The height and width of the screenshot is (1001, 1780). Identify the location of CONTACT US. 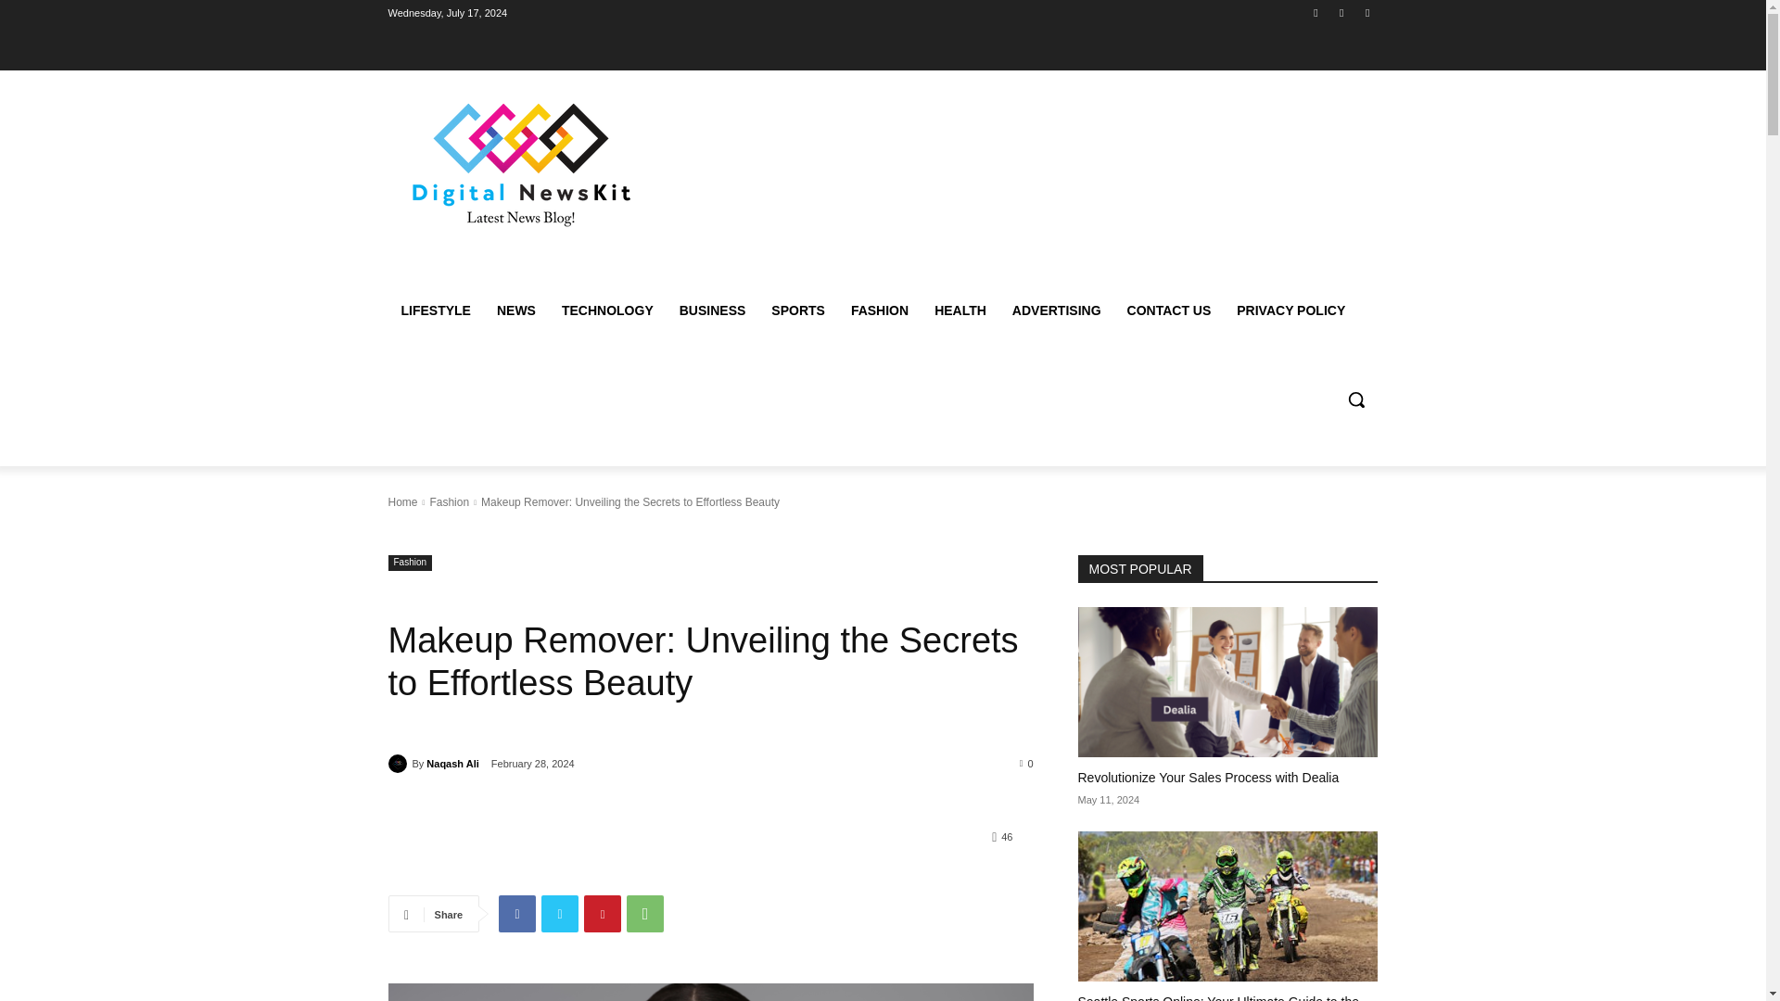
(1168, 310).